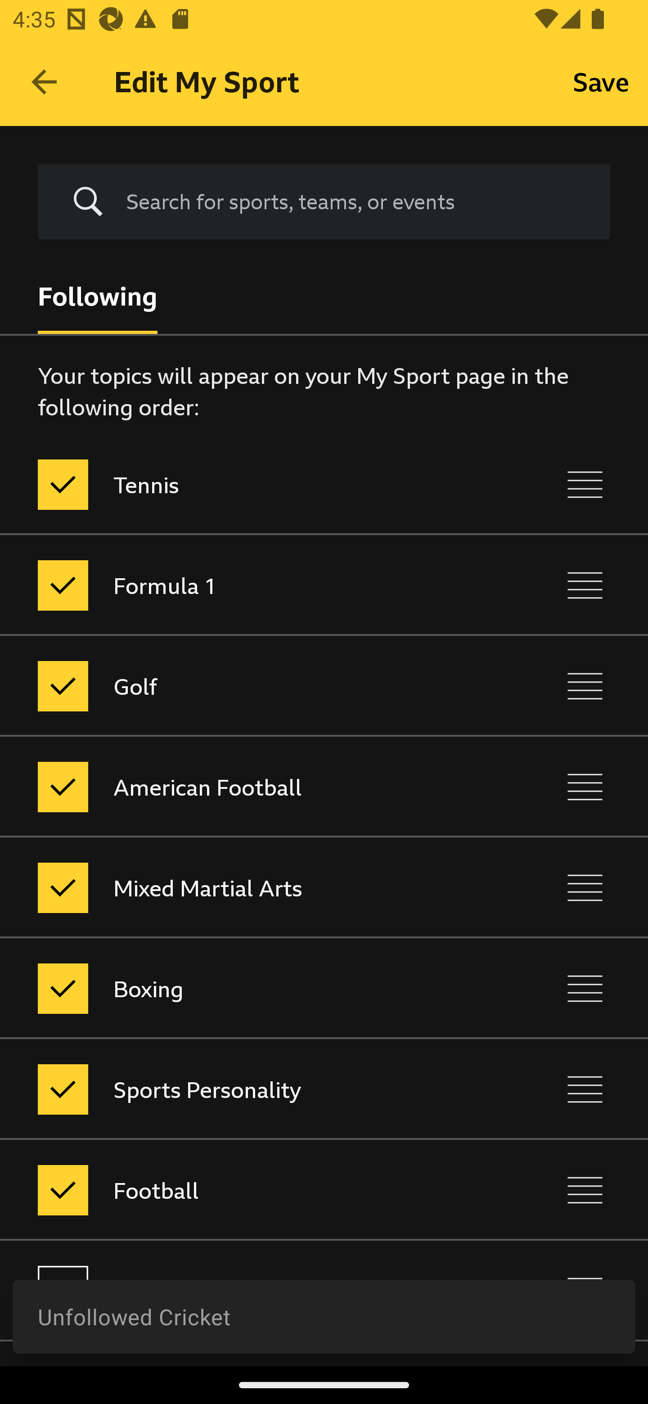 This screenshot has width=648, height=1404. What do you see at coordinates (585, 585) in the screenshot?
I see `Reorder Formula 1` at bounding box center [585, 585].